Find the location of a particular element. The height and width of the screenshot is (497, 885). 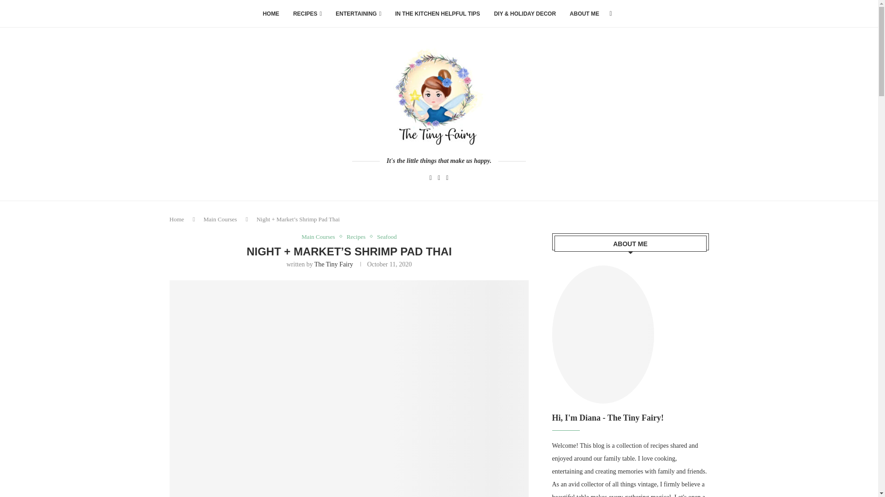

ABOUT ME is located at coordinates (584, 14).